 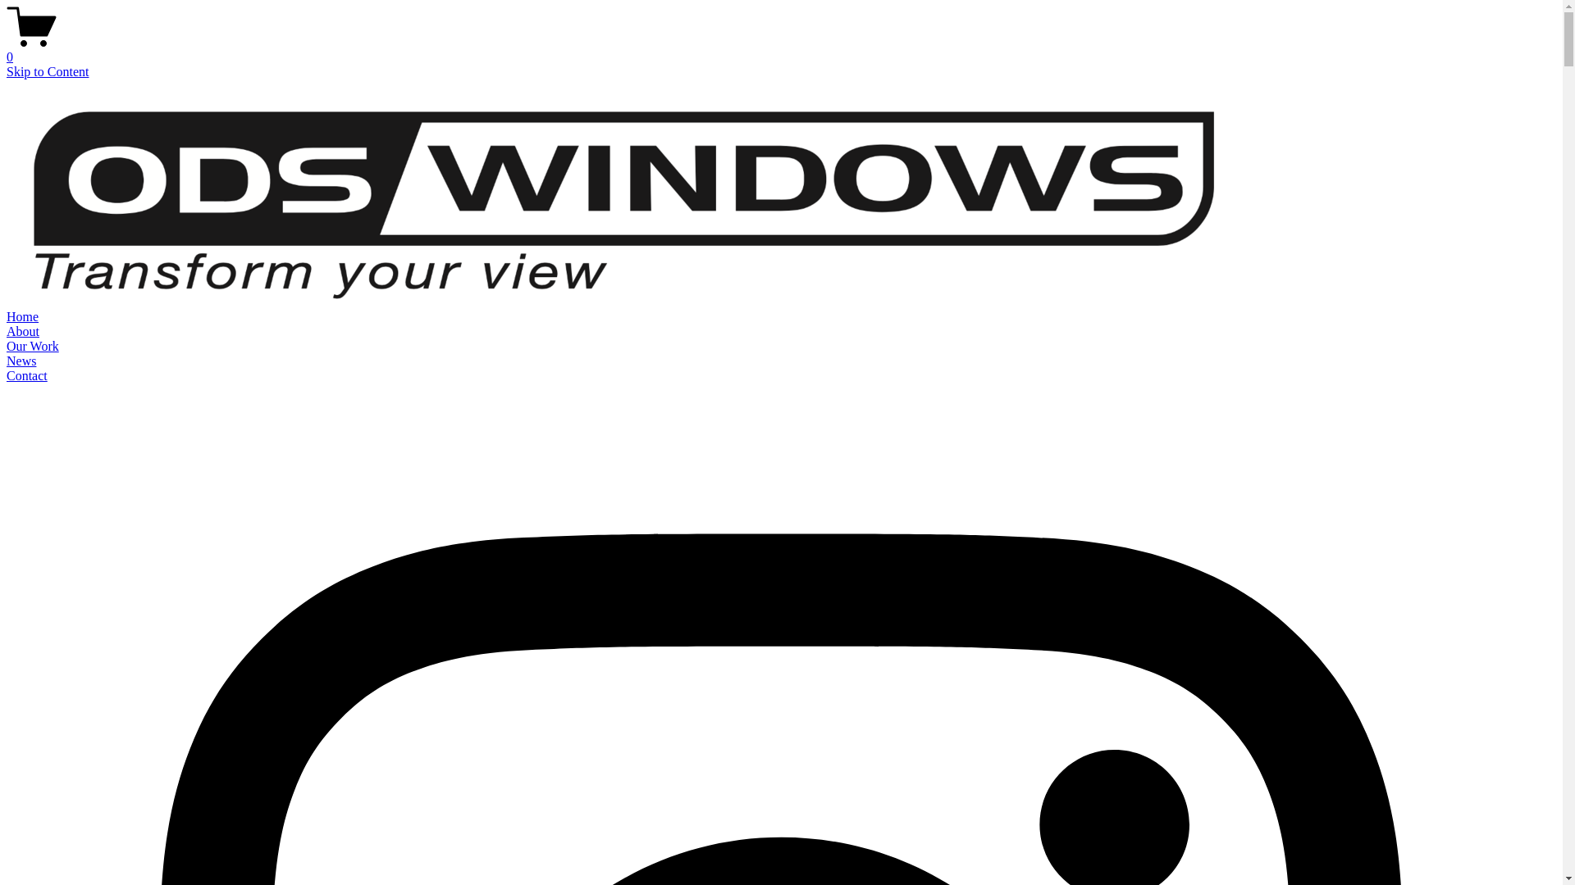 I want to click on Home, so click(x=23, y=316).